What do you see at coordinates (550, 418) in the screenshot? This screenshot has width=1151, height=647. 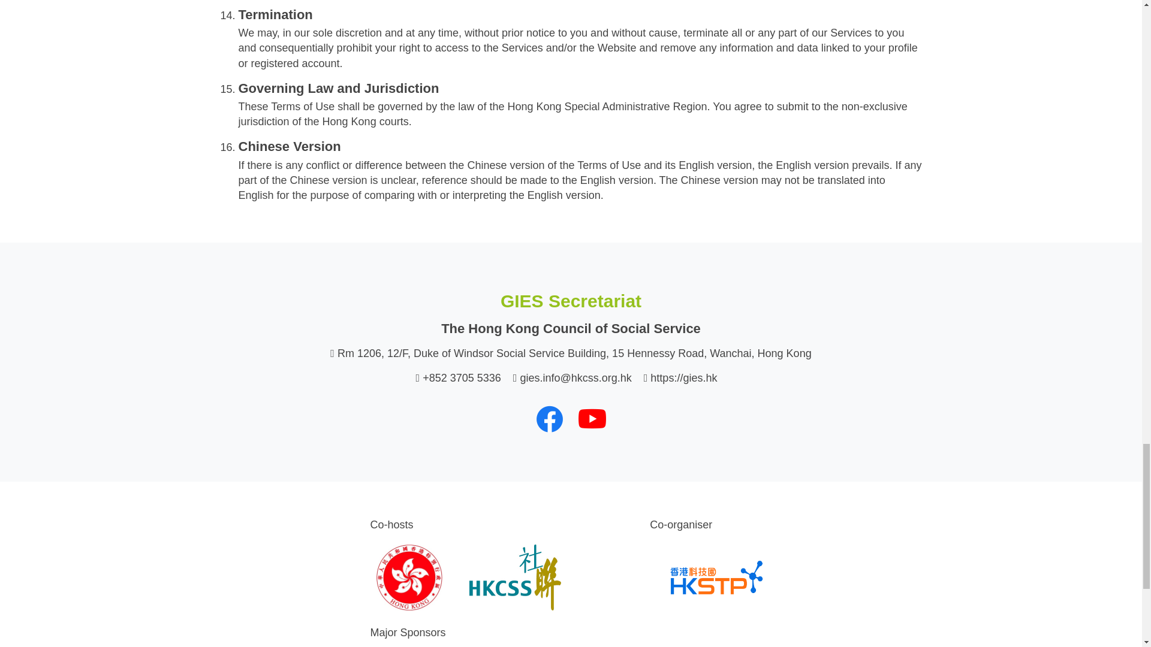 I see `Our Facebook` at bounding box center [550, 418].